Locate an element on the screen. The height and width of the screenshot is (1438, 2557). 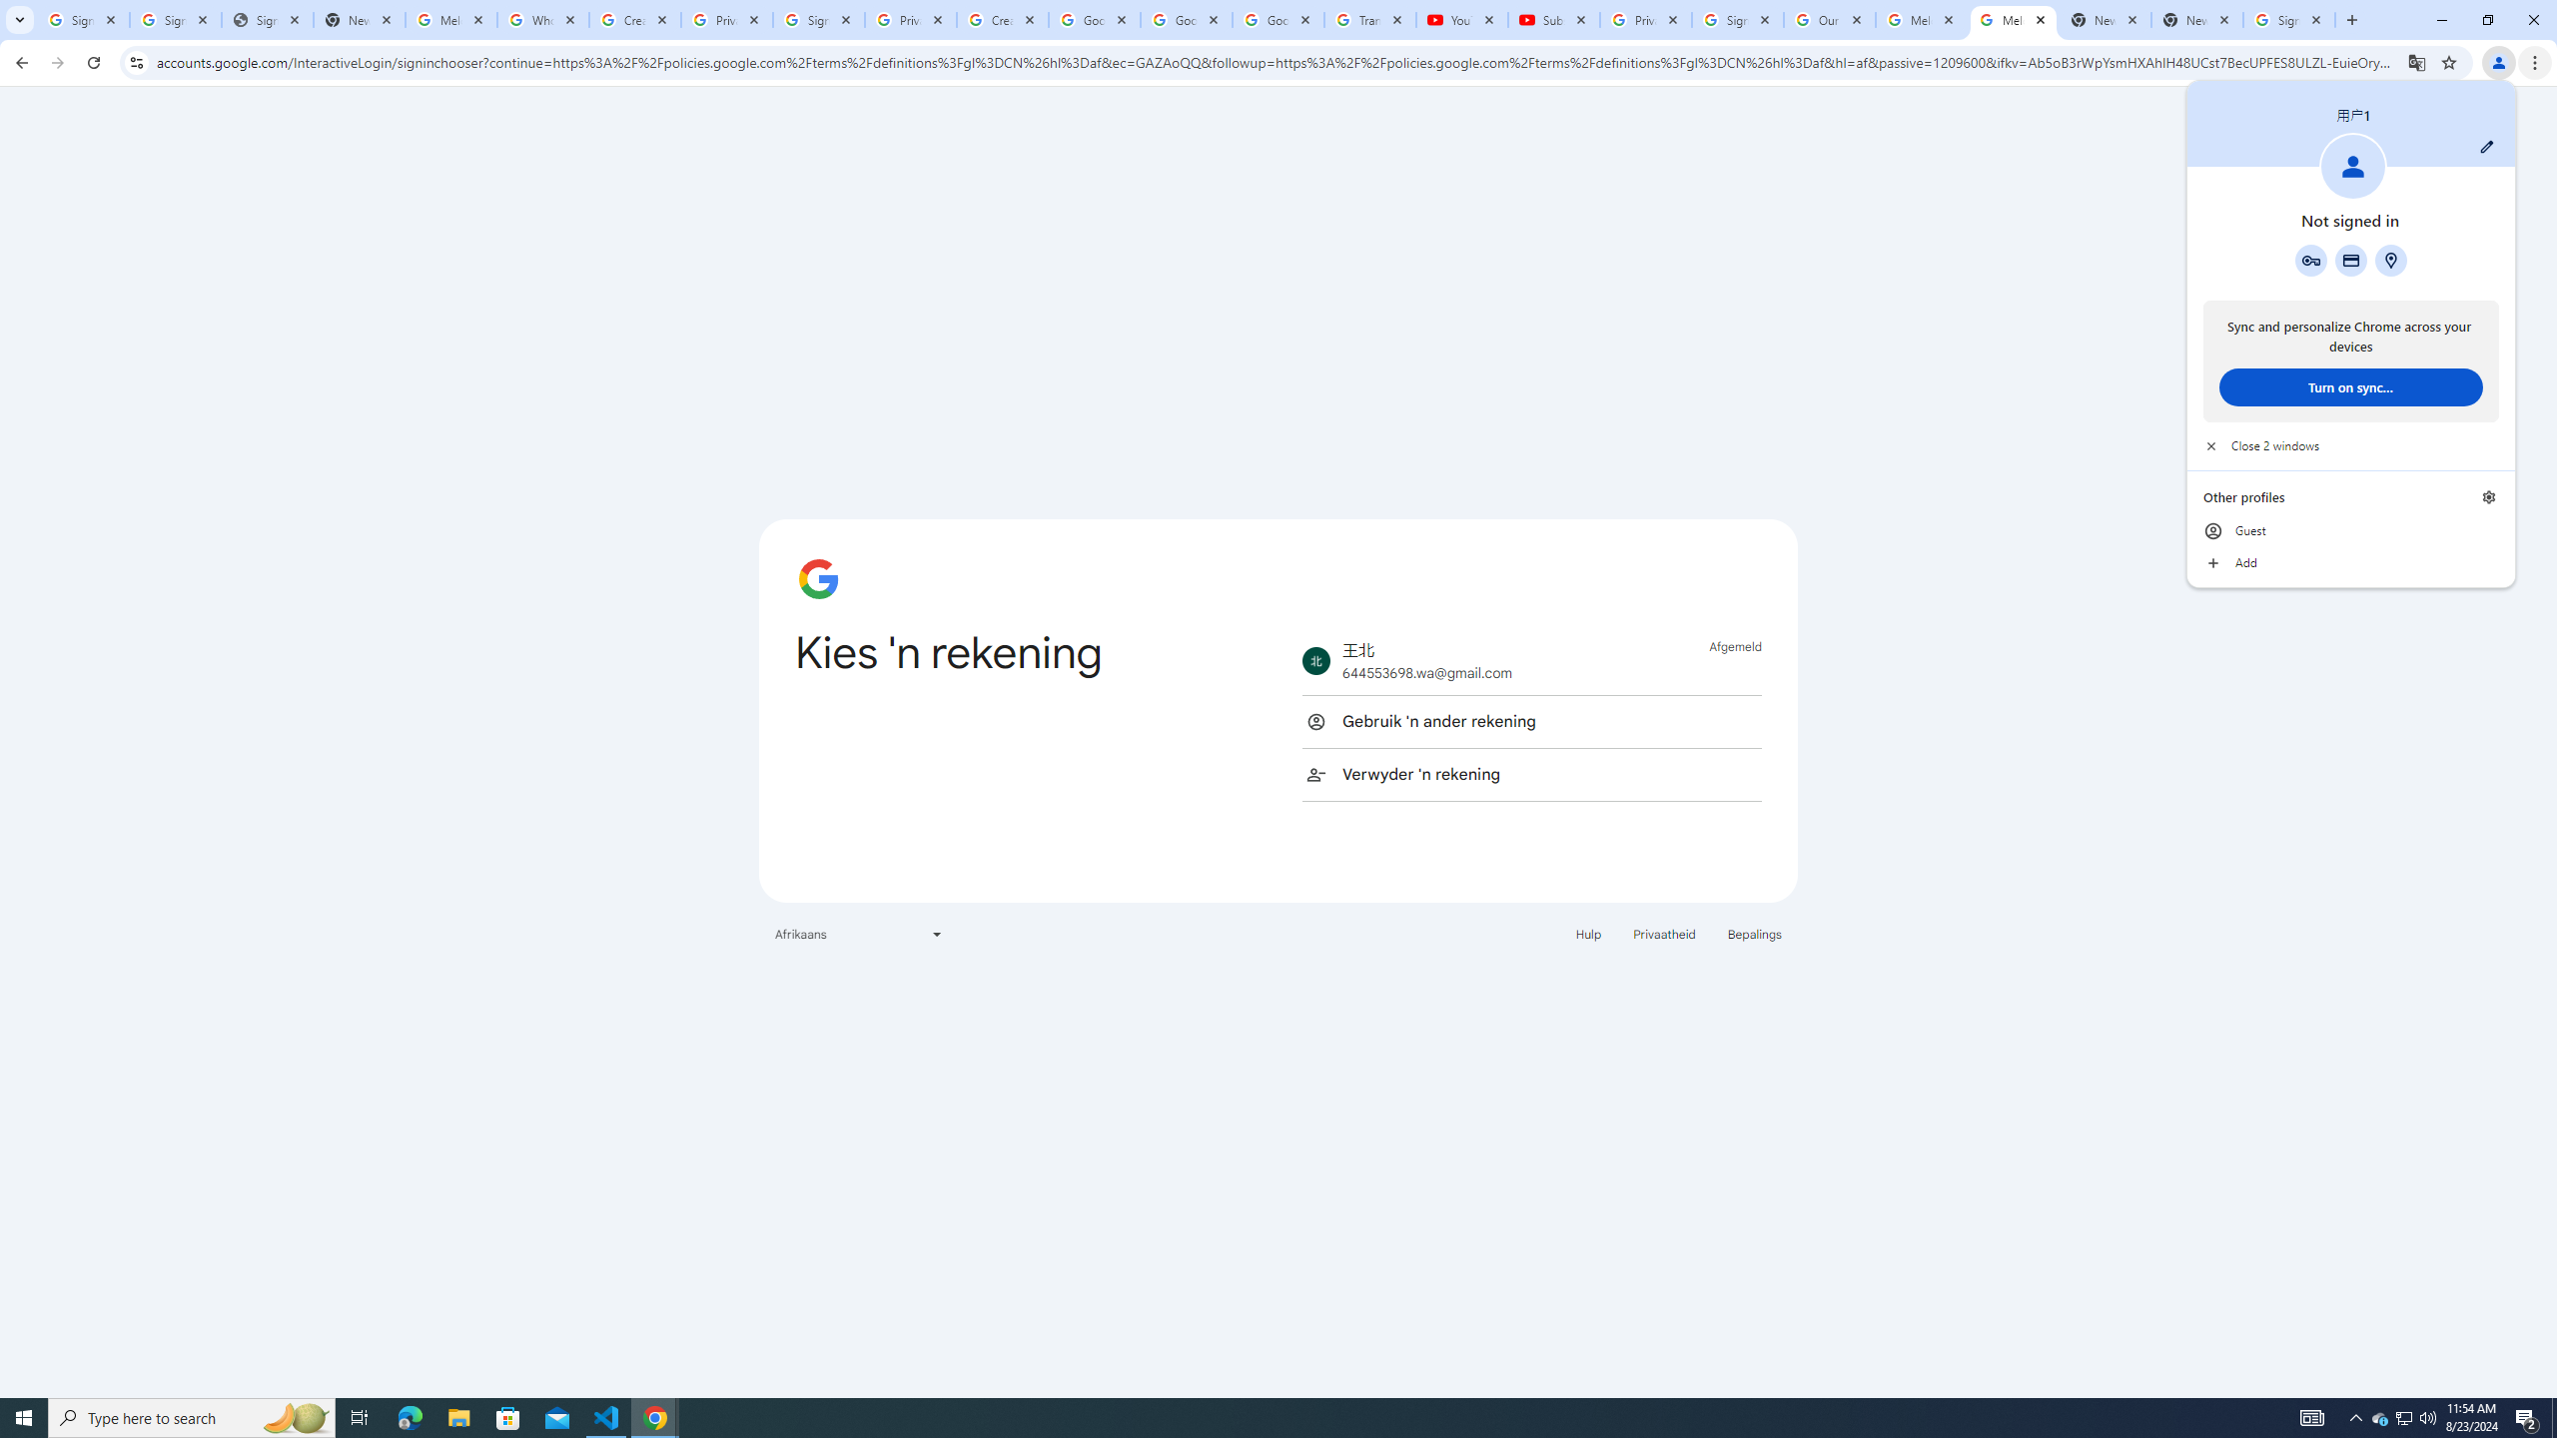
Task View is located at coordinates (360, 1418).